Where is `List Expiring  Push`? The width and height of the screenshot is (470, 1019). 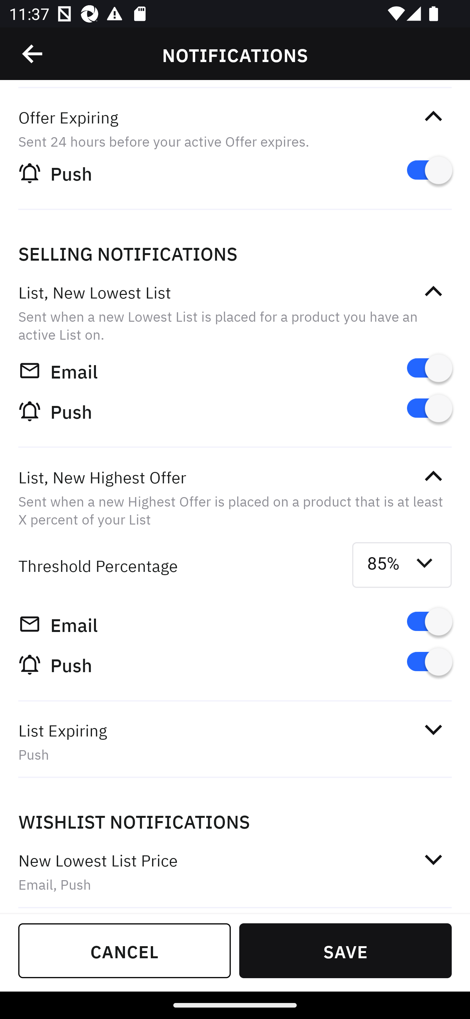 List Expiring  Push is located at coordinates (235, 741).